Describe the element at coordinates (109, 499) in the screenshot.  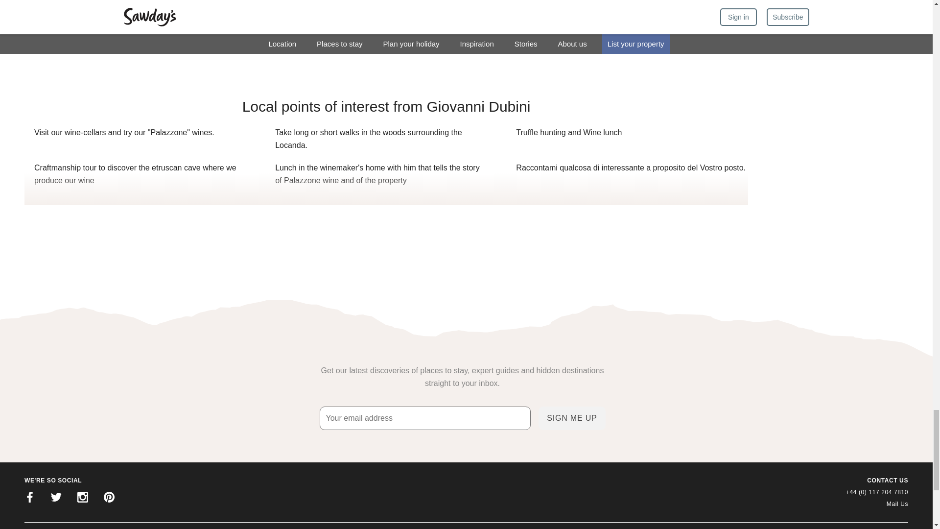
I see `Pinterest` at that location.